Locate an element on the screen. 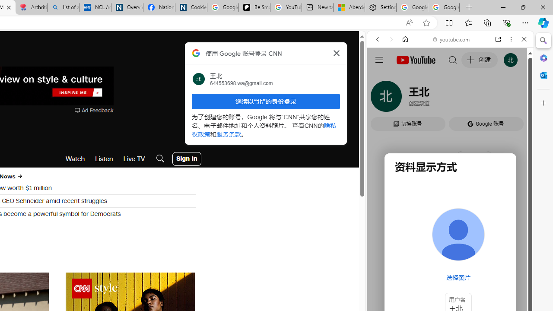  WEB   is located at coordinates (381, 98).